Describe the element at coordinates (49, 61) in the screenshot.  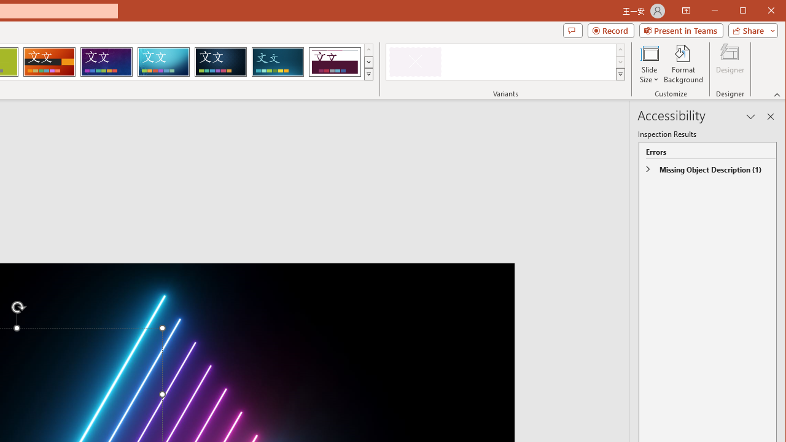
I see `Berlin` at that location.